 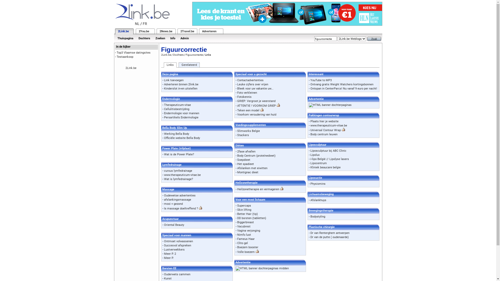 I want to click on Werking Bella Body, so click(x=177, y=134).